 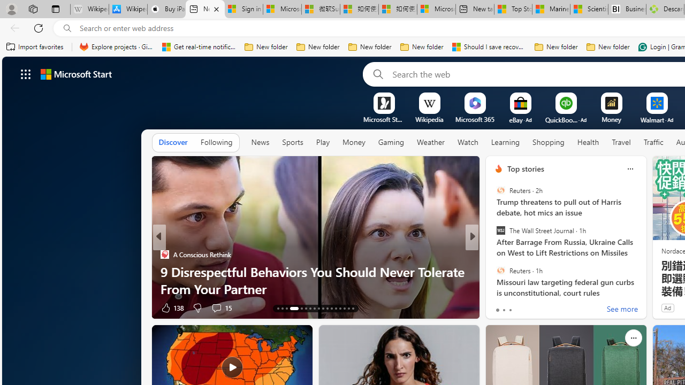 I want to click on View comments 2 Comment, so click(x=543, y=308).